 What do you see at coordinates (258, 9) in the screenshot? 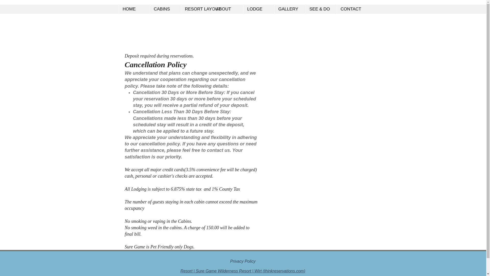
I see `LODGE` at bounding box center [258, 9].